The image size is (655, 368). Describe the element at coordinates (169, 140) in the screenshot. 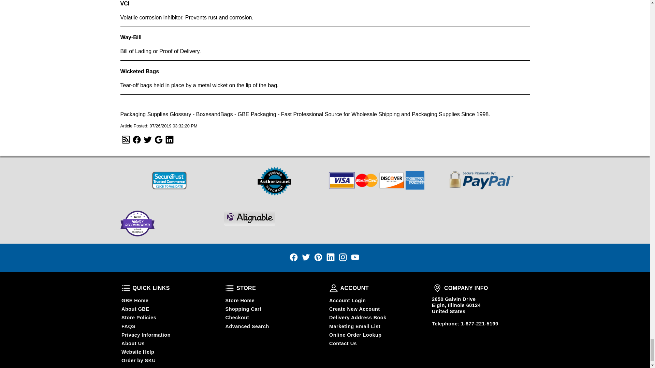

I see `RSS Feed` at that location.